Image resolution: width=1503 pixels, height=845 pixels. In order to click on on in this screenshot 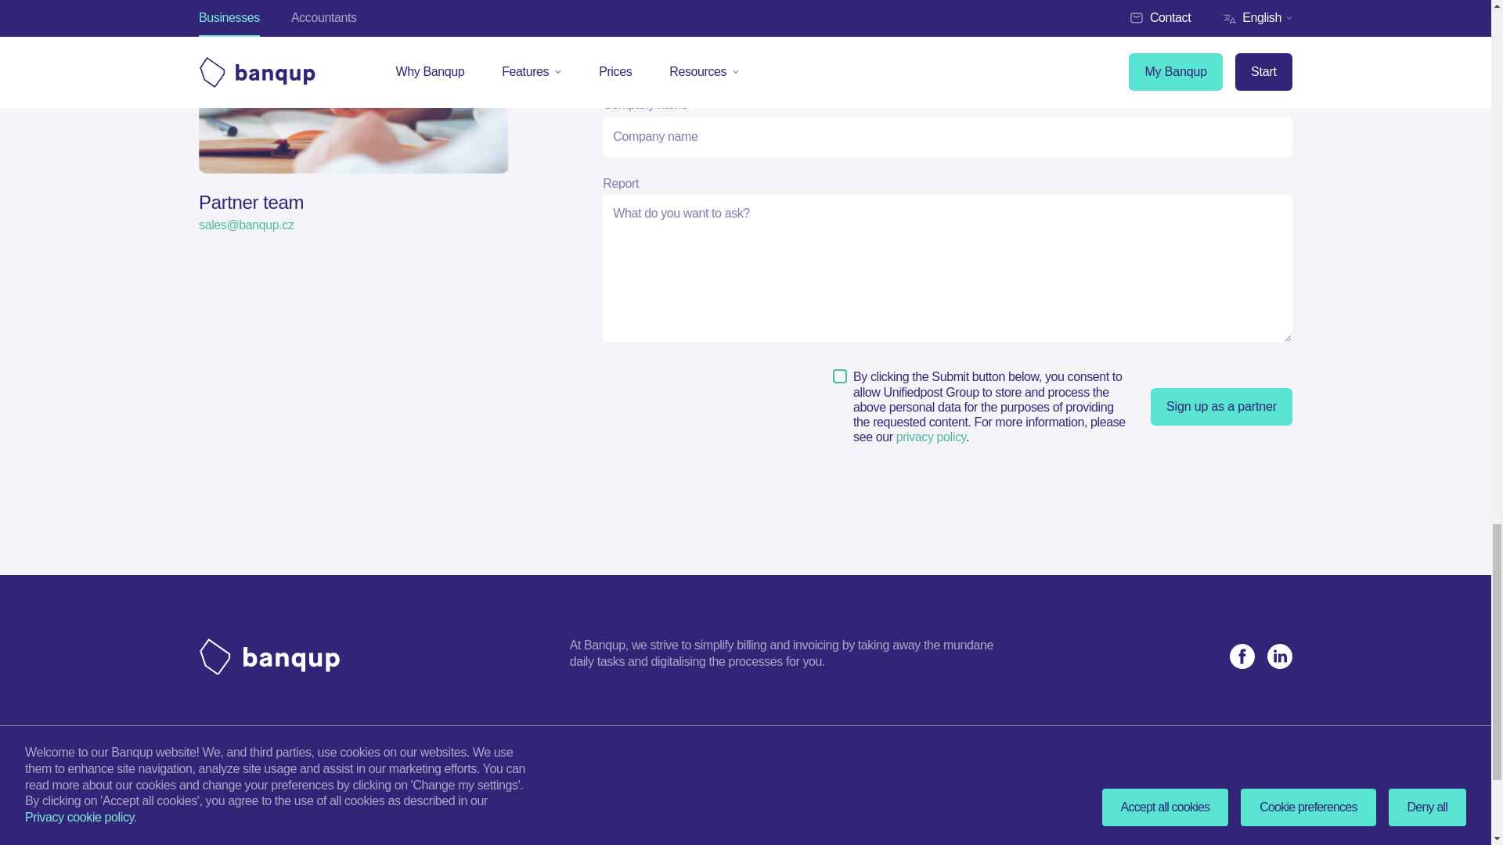, I will do `click(839, 376)`.